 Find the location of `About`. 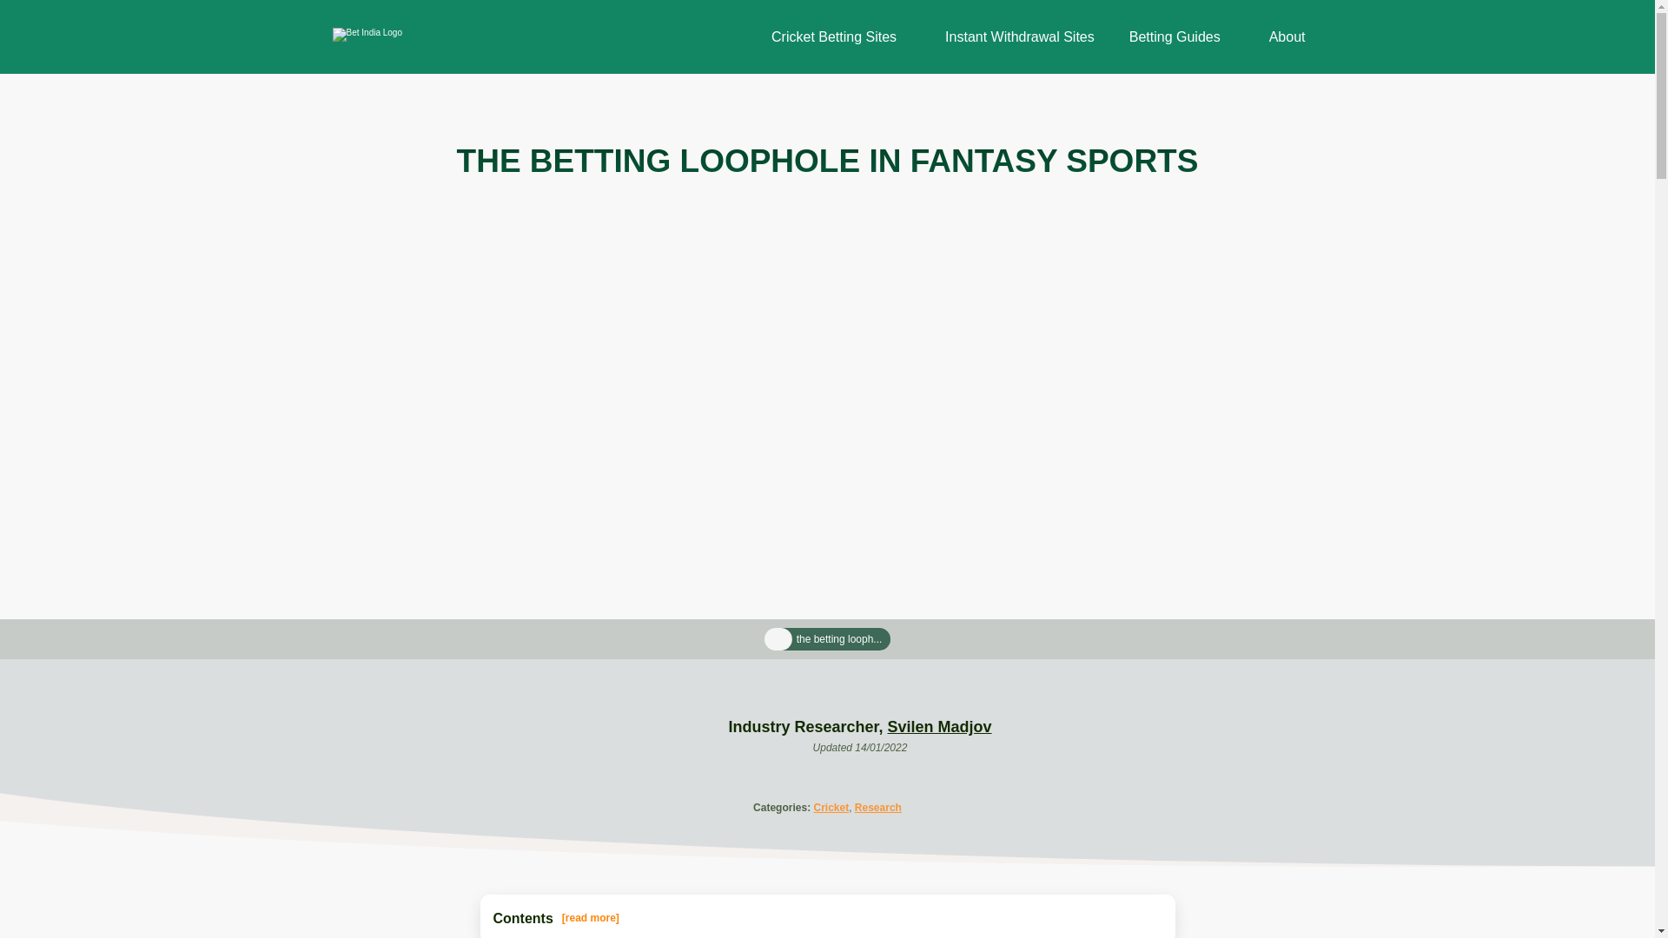

About is located at coordinates (1287, 36).